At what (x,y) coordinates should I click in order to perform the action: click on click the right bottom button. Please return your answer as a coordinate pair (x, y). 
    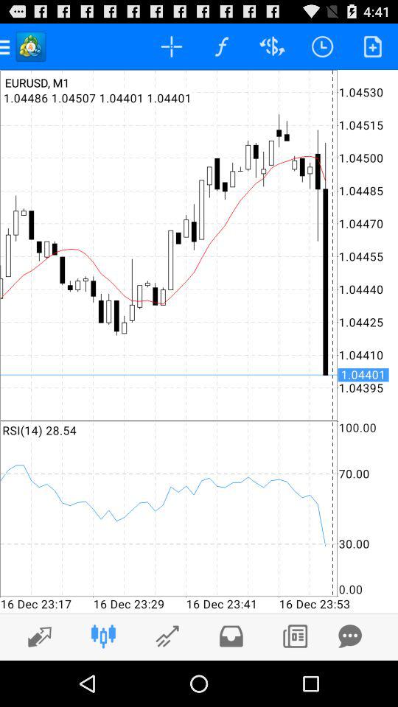
    Looking at the image, I should click on (295, 636).